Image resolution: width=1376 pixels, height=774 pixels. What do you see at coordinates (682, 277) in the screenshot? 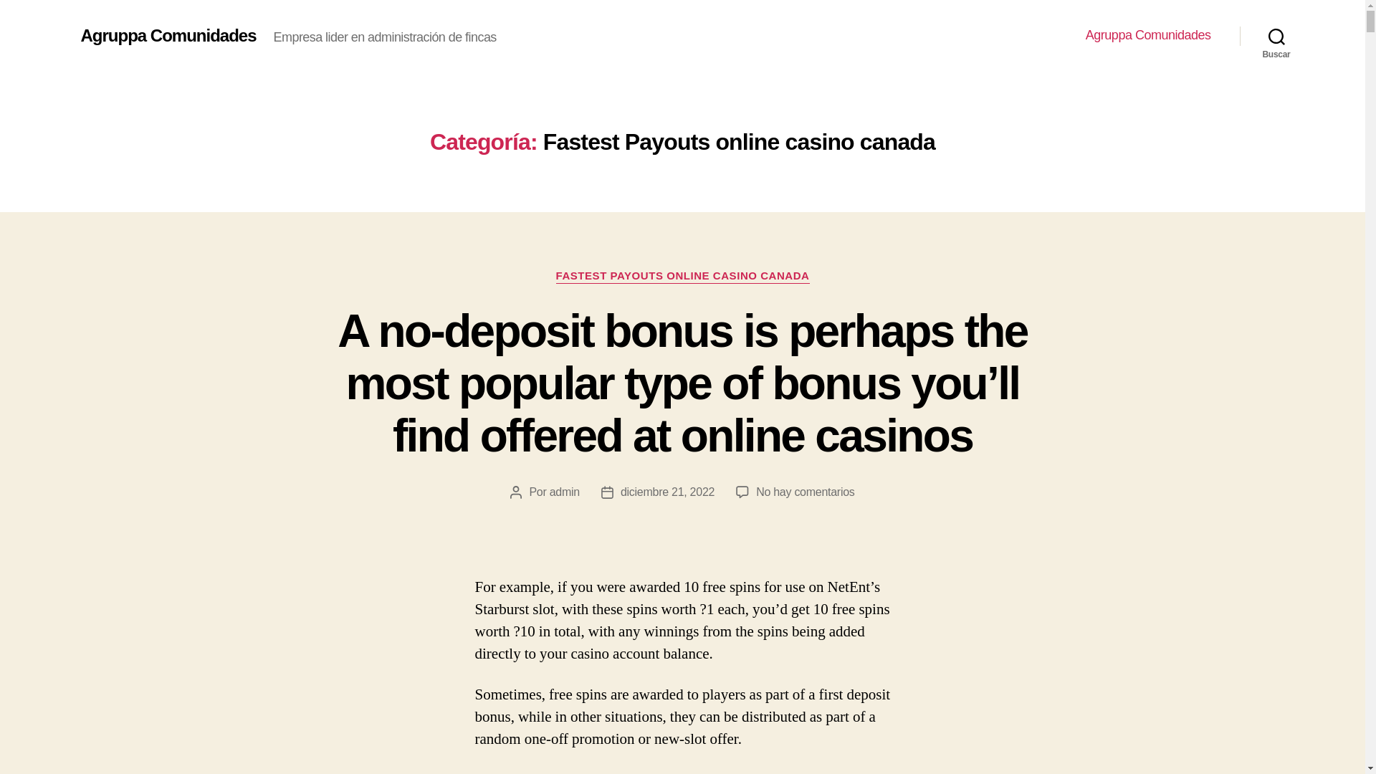
I see `FASTEST PAYOUTS ONLINE CASINO CANADA` at bounding box center [682, 277].